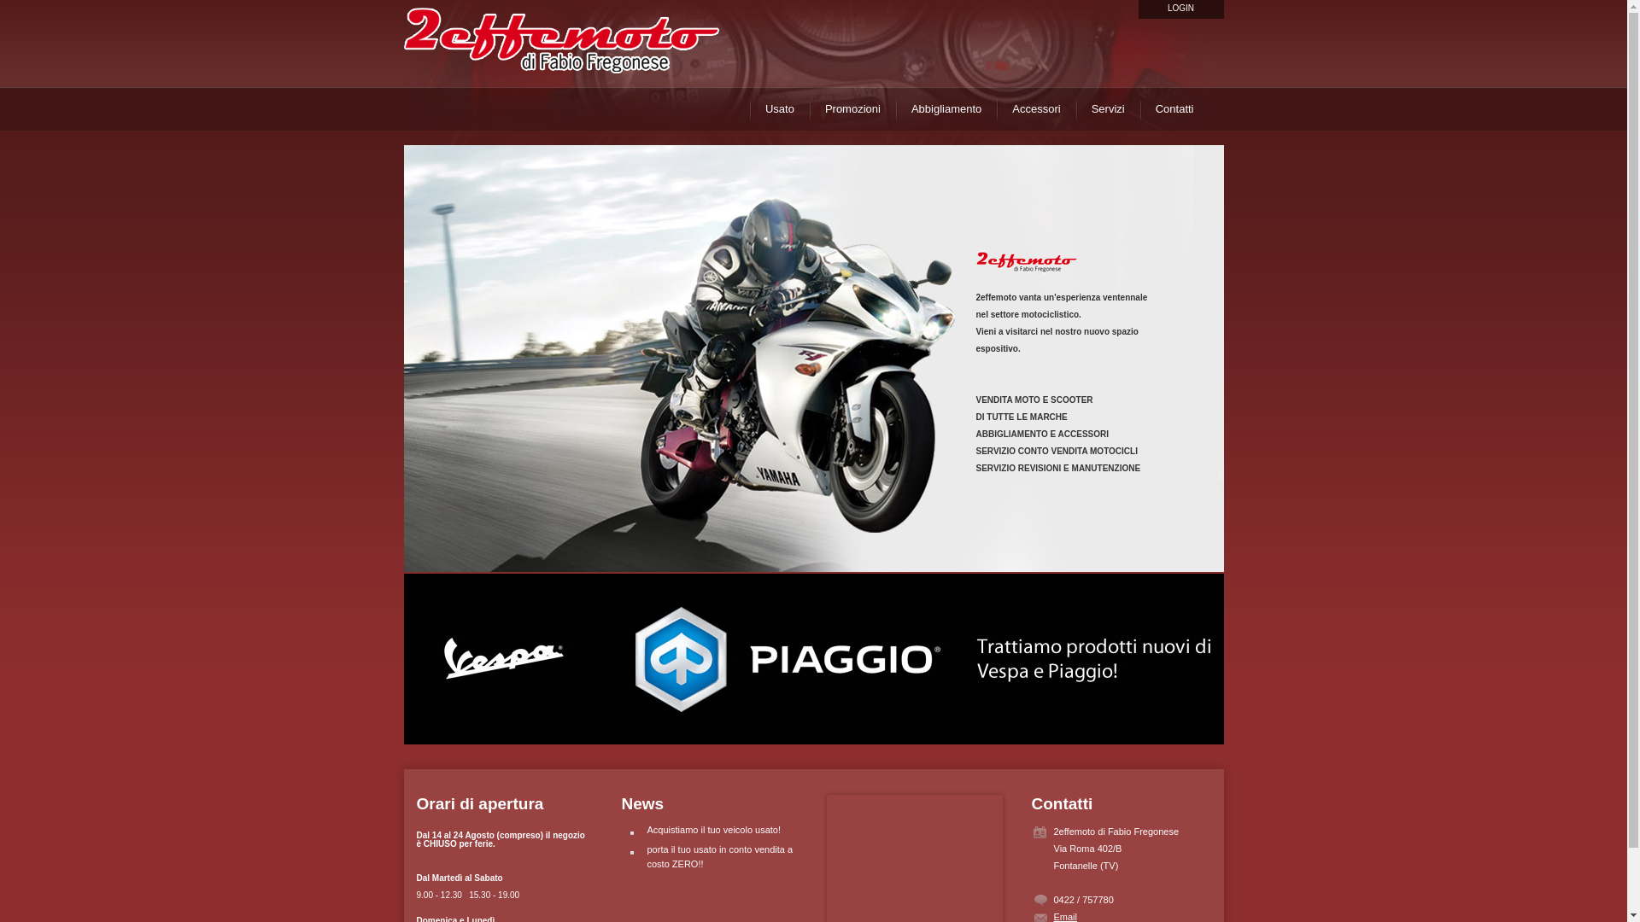  I want to click on Usato, so click(780, 109).